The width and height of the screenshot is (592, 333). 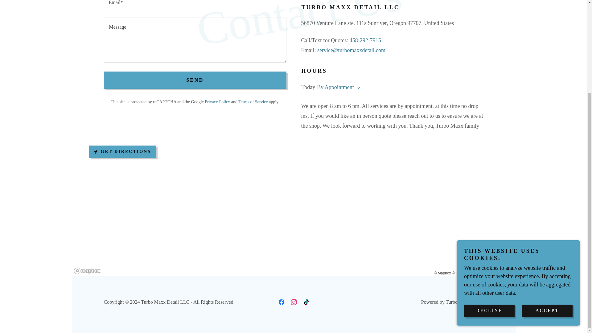 What do you see at coordinates (253, 101) in the screenshot?
I see `Terms of Service` at bounding box center [253, 101].